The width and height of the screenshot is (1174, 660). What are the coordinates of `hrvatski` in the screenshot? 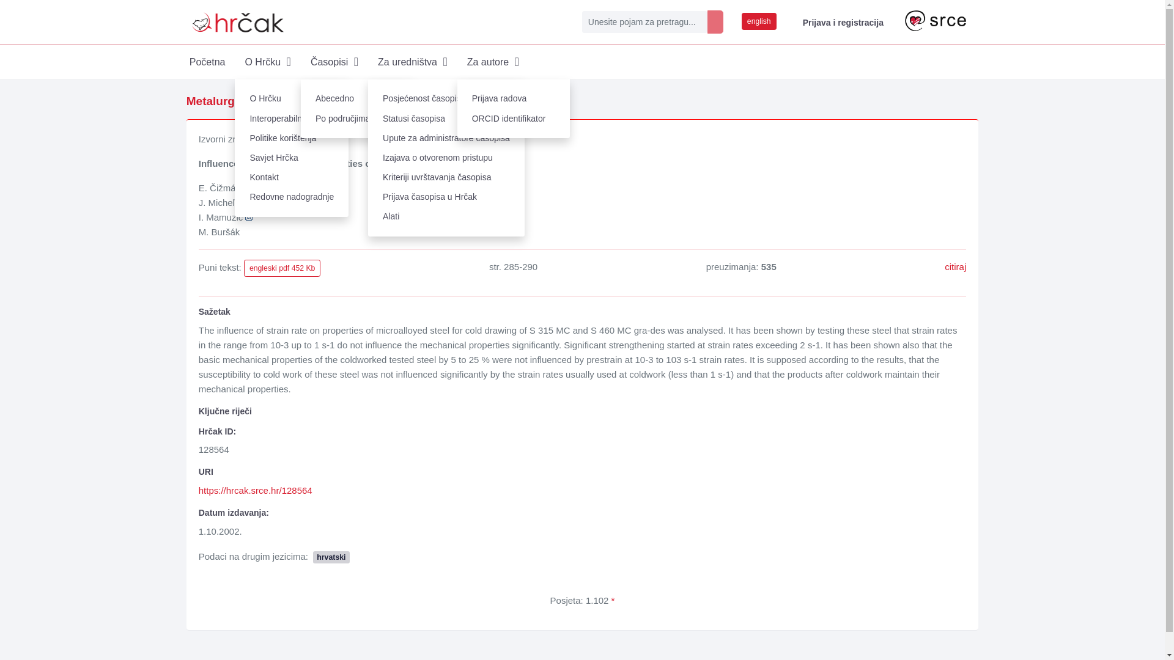 It's located at (331, 556).